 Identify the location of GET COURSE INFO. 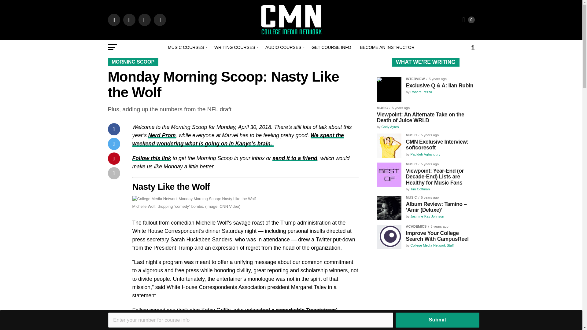
(331, 47).